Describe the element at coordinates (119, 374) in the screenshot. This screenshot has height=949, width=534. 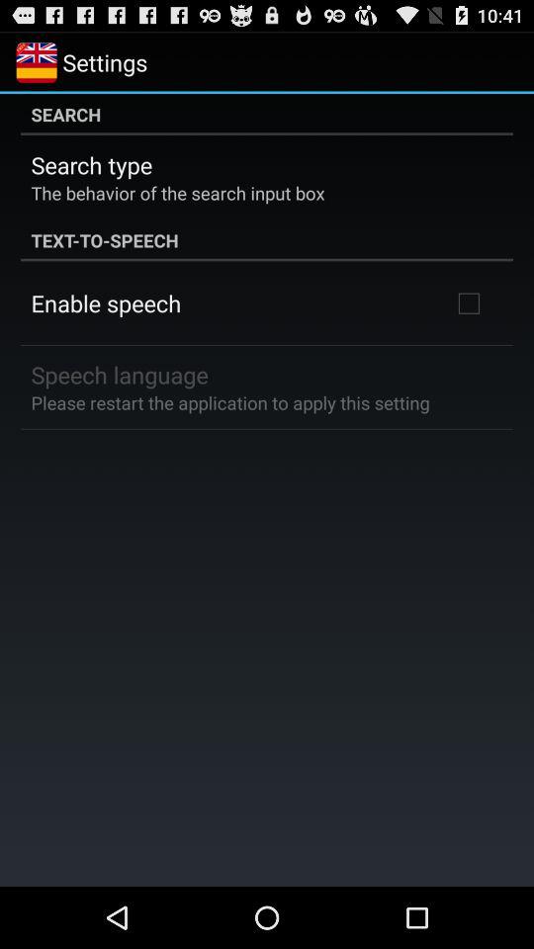
I see `launch speech language item` at that location.